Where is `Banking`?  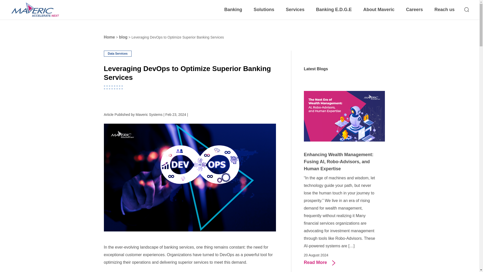
Banking is located at coordinates (235, 10).